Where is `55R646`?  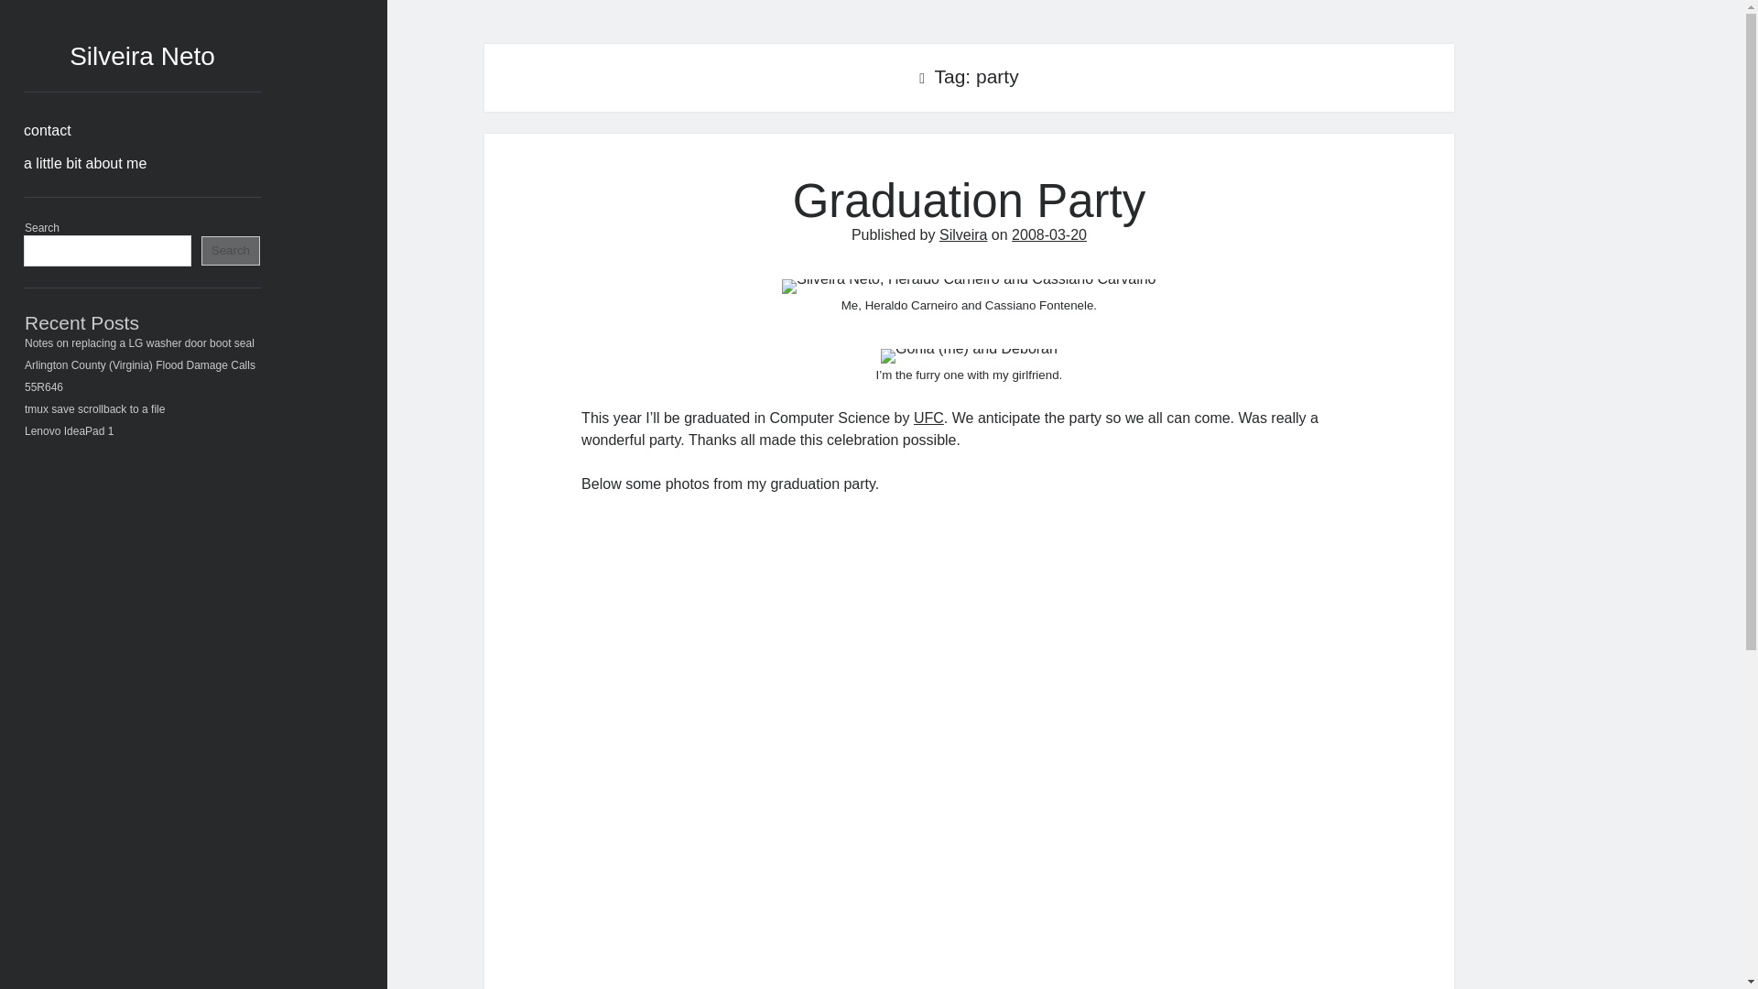
55R646 is located at coordinates (44, 386).